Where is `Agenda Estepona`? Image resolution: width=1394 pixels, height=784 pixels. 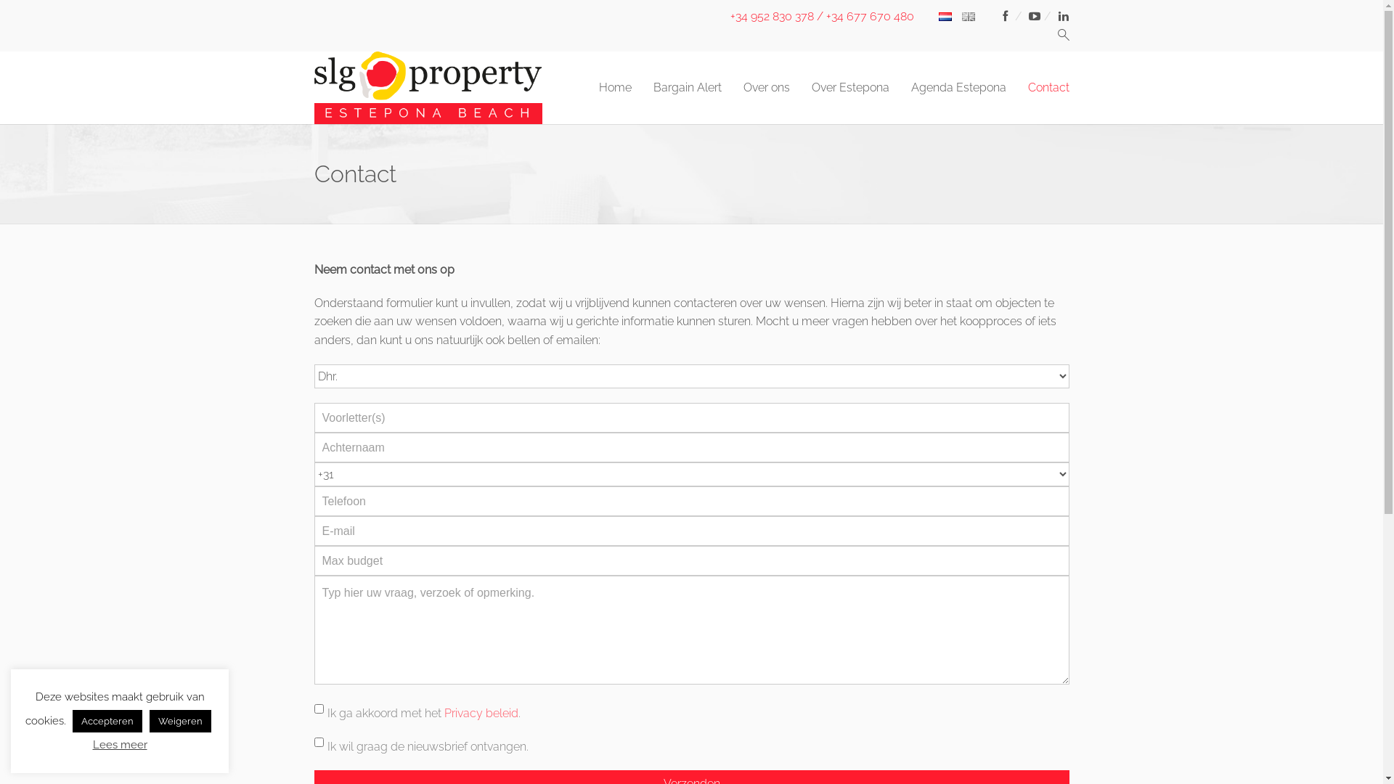 Agenda Estepona is located at coordinates (958, 88).